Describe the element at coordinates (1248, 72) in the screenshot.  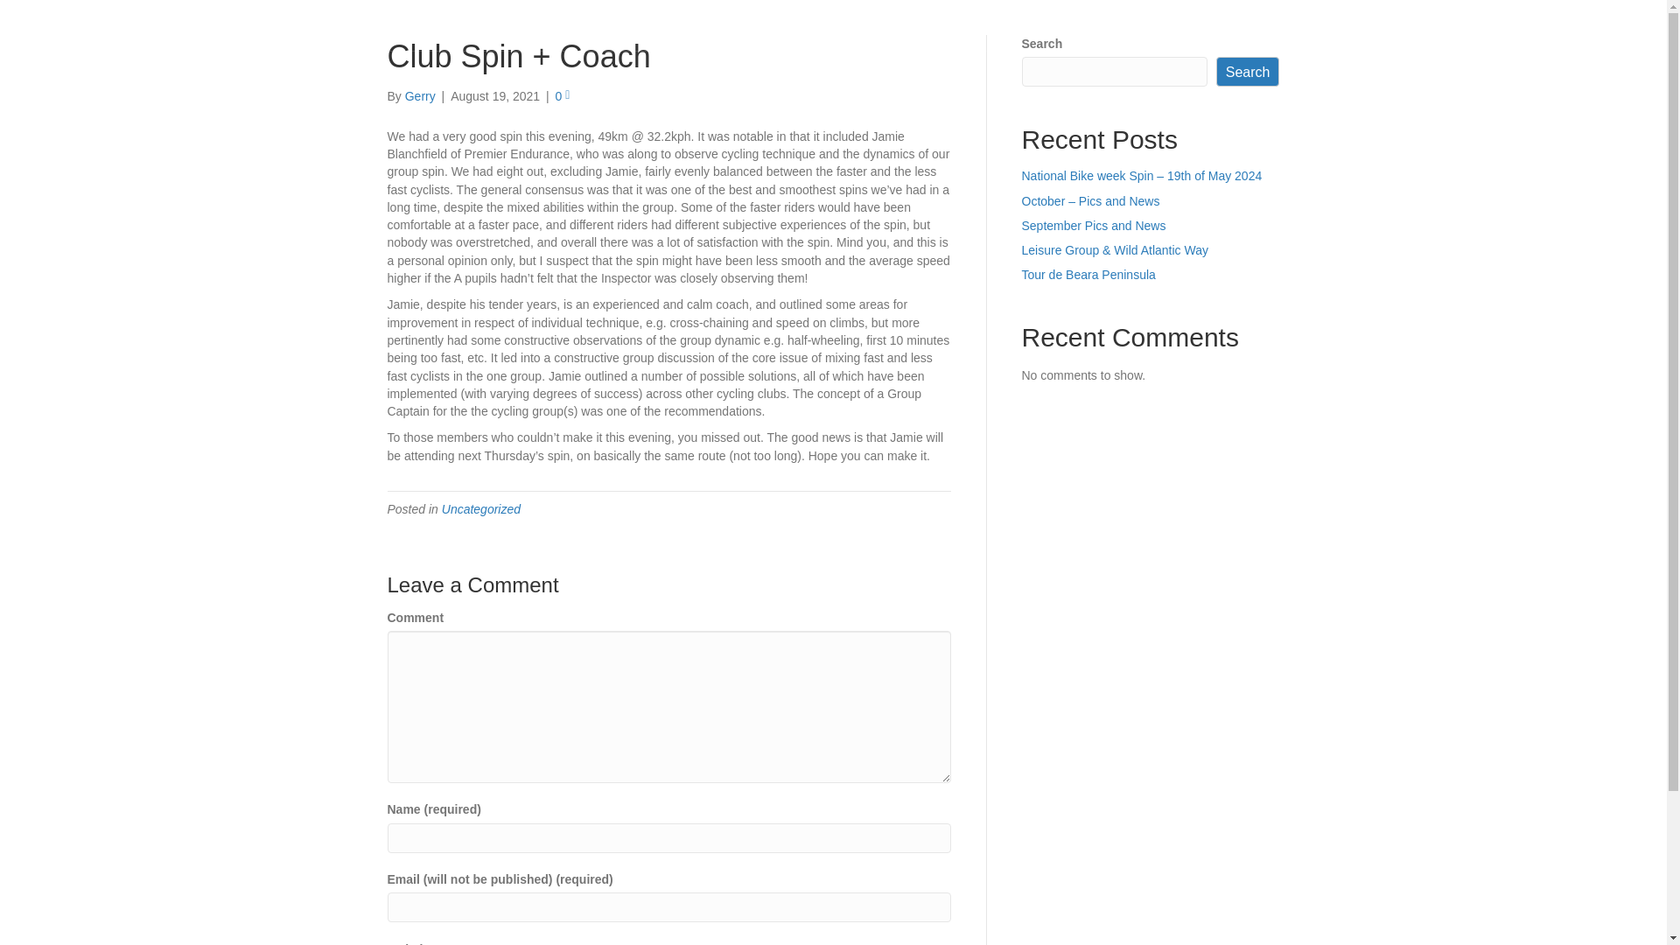
I see `Search` at that location.